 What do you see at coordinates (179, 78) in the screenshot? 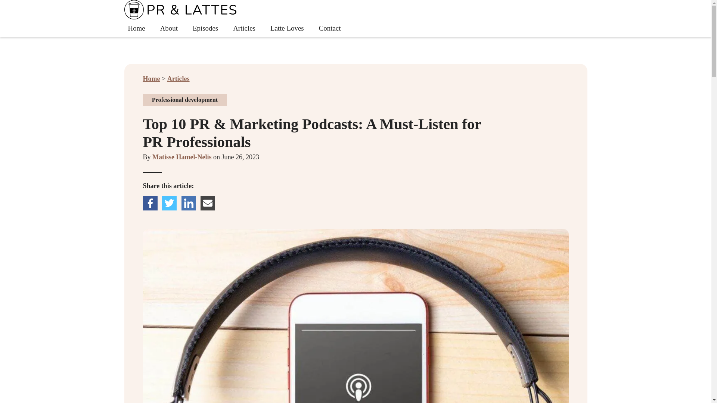
I see `Articles` at bounding box center [179, 78].